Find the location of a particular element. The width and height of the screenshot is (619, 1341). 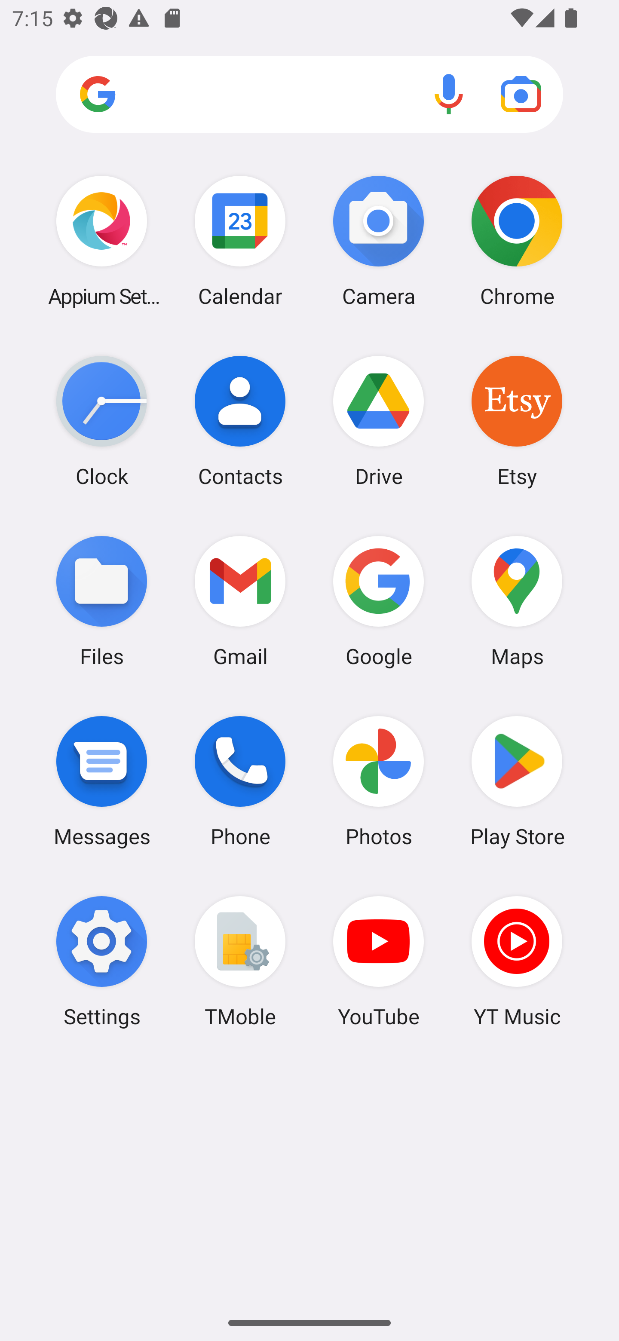

Google Lens is located at coordinates (521, 94).